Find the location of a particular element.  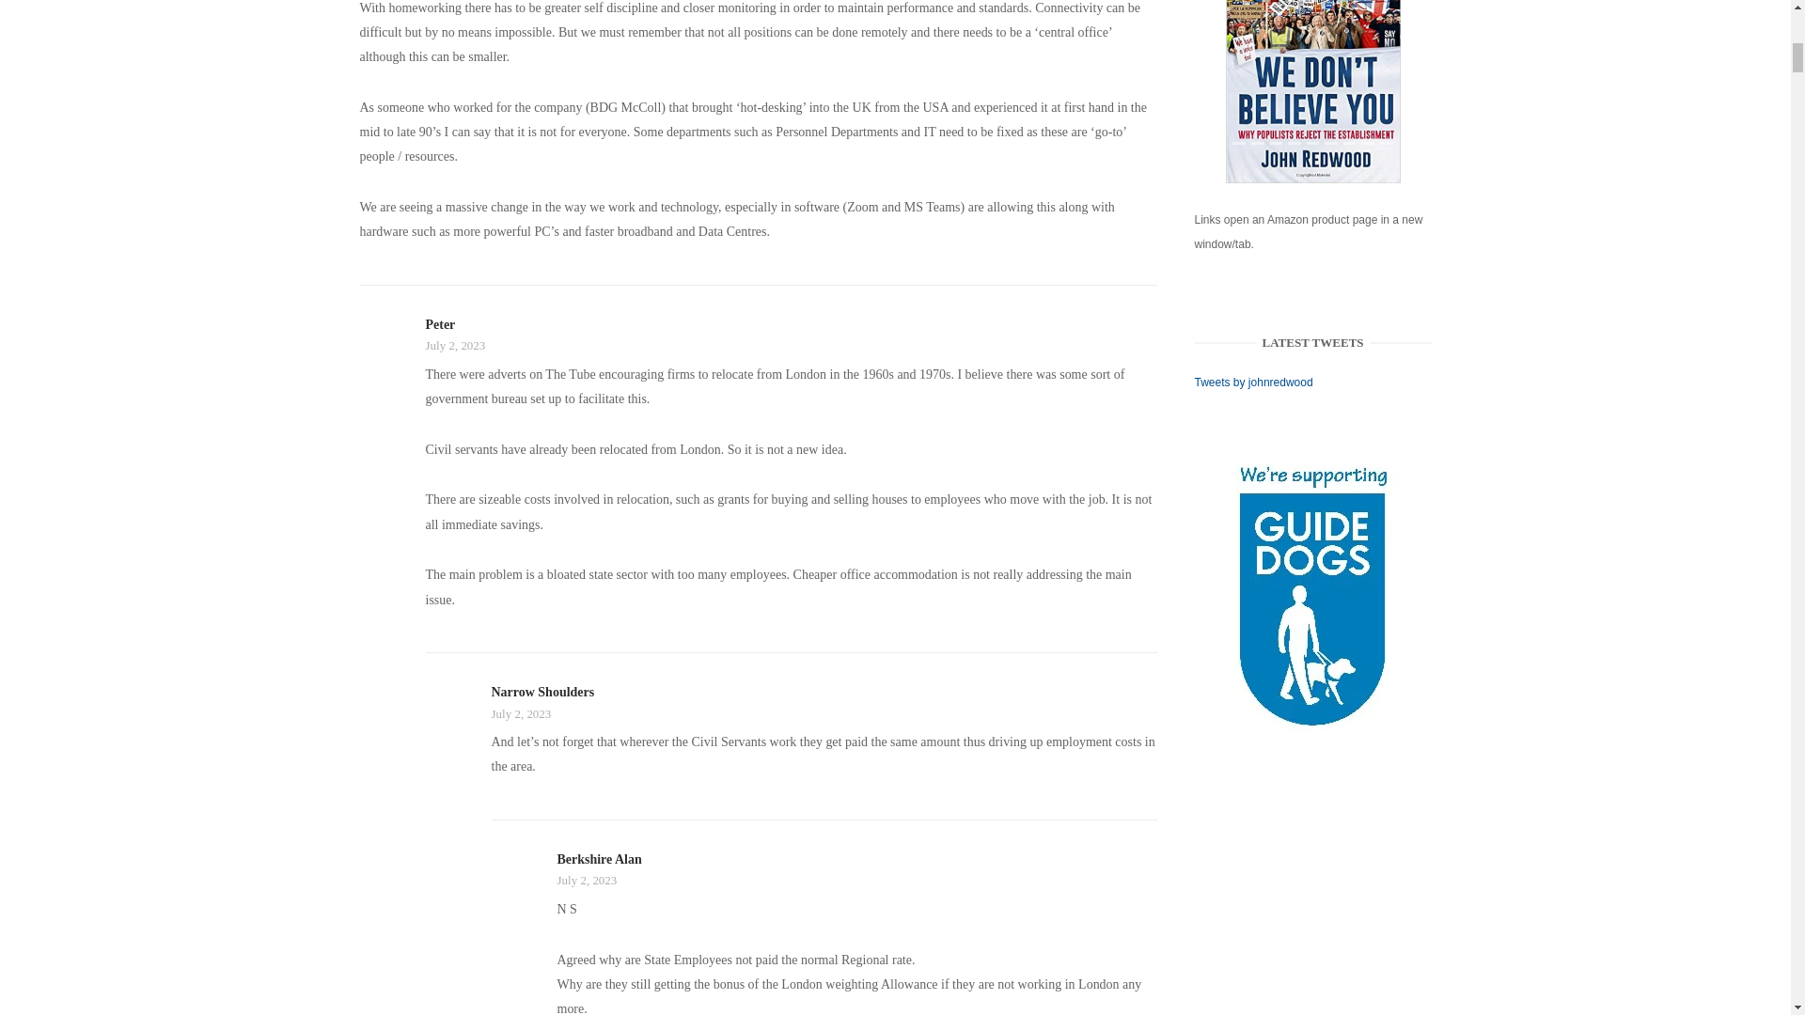

Boosting public sector productivity is located at coordinates (1312, 92).